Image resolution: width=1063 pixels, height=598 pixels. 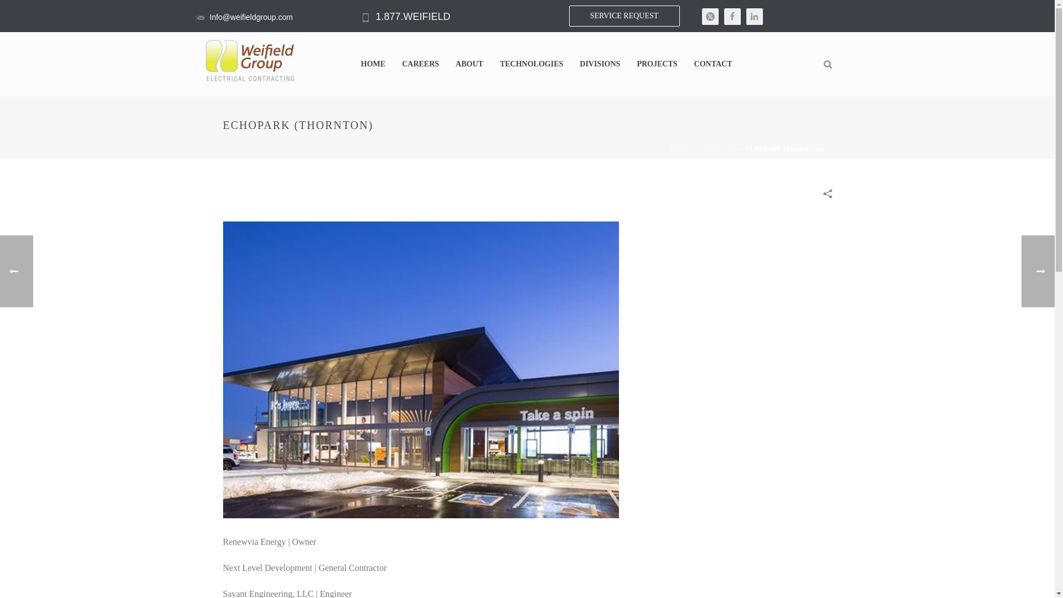 I want to click on TECHNOLOGIES, so click(x=531, y=64).